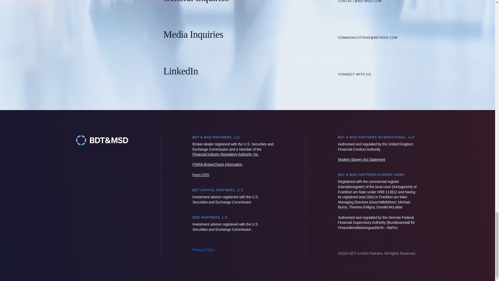 The image size is (499, 281). I want to click on FINRA BrokerCheck Information, so click(217, 164).